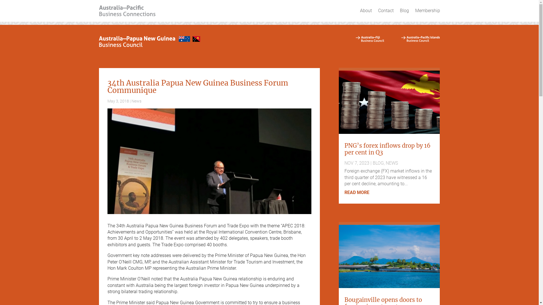 This screenshot has height=305, width=543. Describe the element at coordinates (404, 11) in the screenshot. I see `Blog` at that location.